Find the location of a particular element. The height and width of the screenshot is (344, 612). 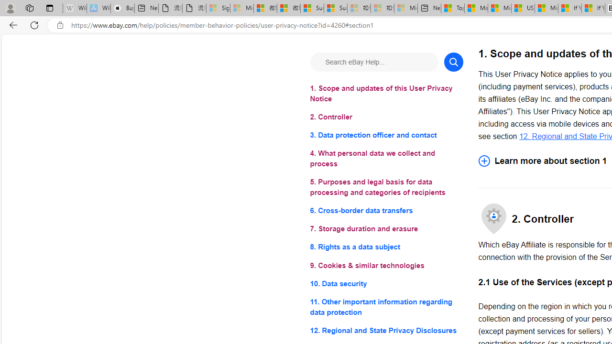

8. Rights as a data subject is located at coordinates (386, 247).